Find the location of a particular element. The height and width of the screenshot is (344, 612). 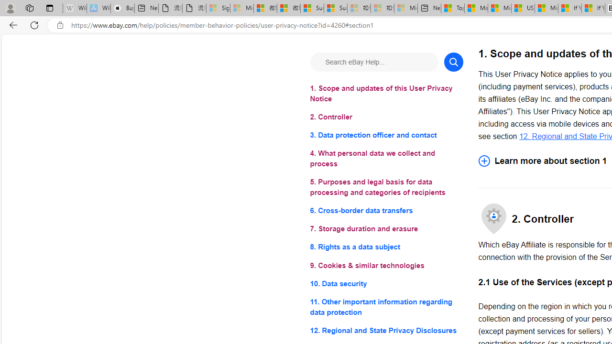

8. Rights as a data subject is located at coordinates (386, 247).